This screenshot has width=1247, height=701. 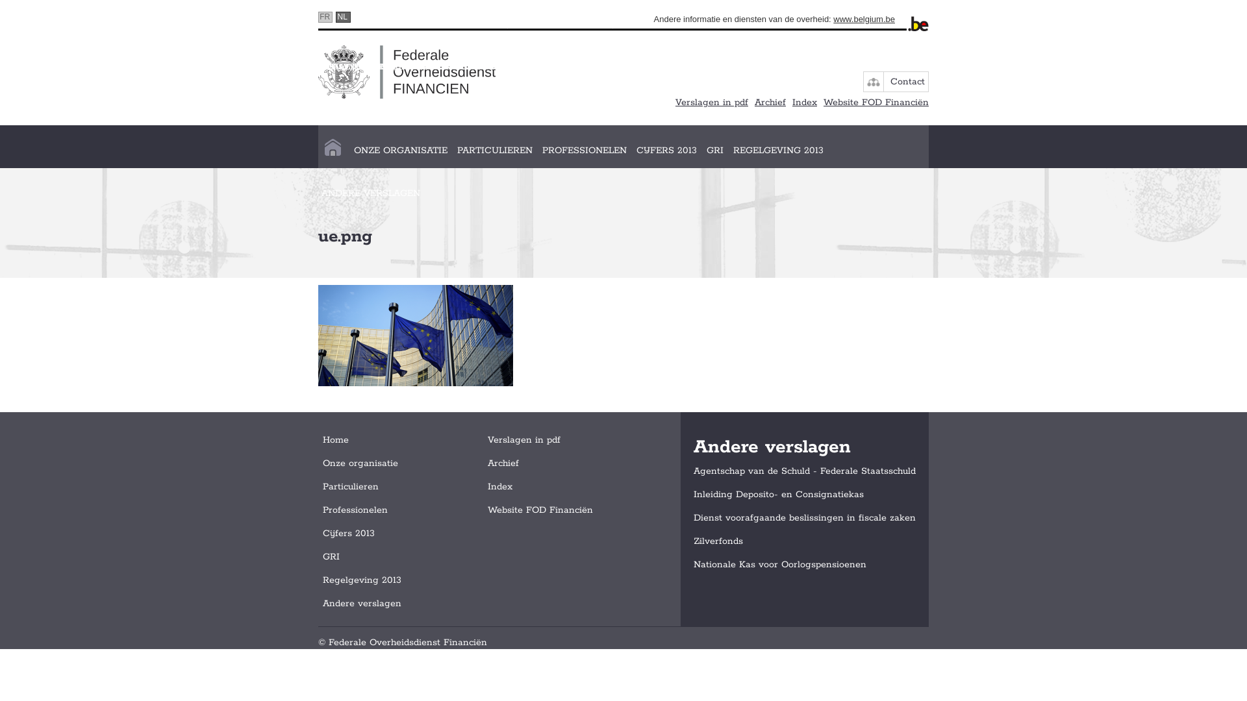 I want to click on www.belgium.be, so click(x=864, y=19).